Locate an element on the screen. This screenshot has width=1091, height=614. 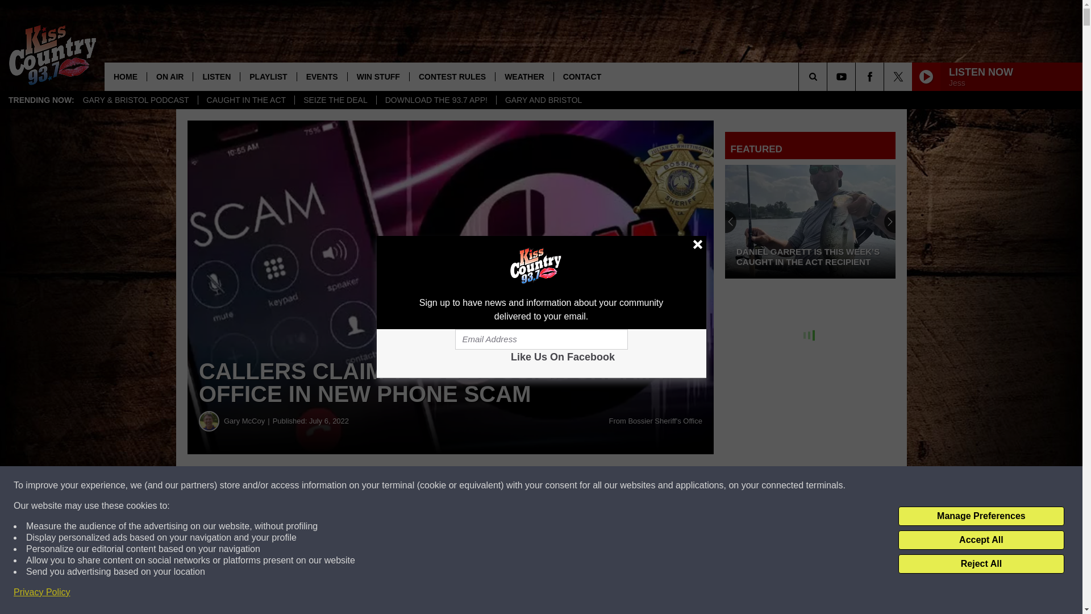
Accept All is located at coordinates (981, 540).